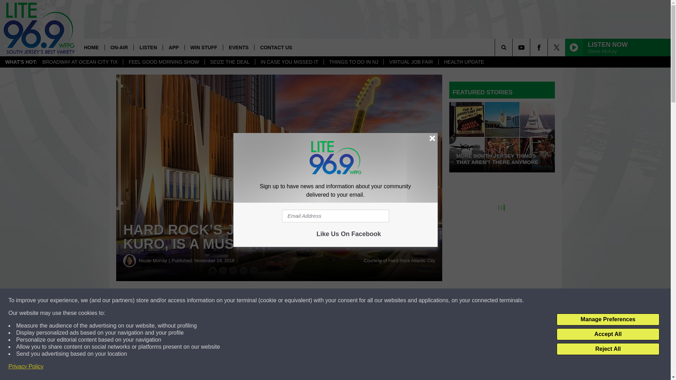 Image resolution: width=676 pixels, height=380 pixels. Describe the element at coordinates (353, 62) in the screenshot. I see `THINGS TO DO IN NJ` at that location.